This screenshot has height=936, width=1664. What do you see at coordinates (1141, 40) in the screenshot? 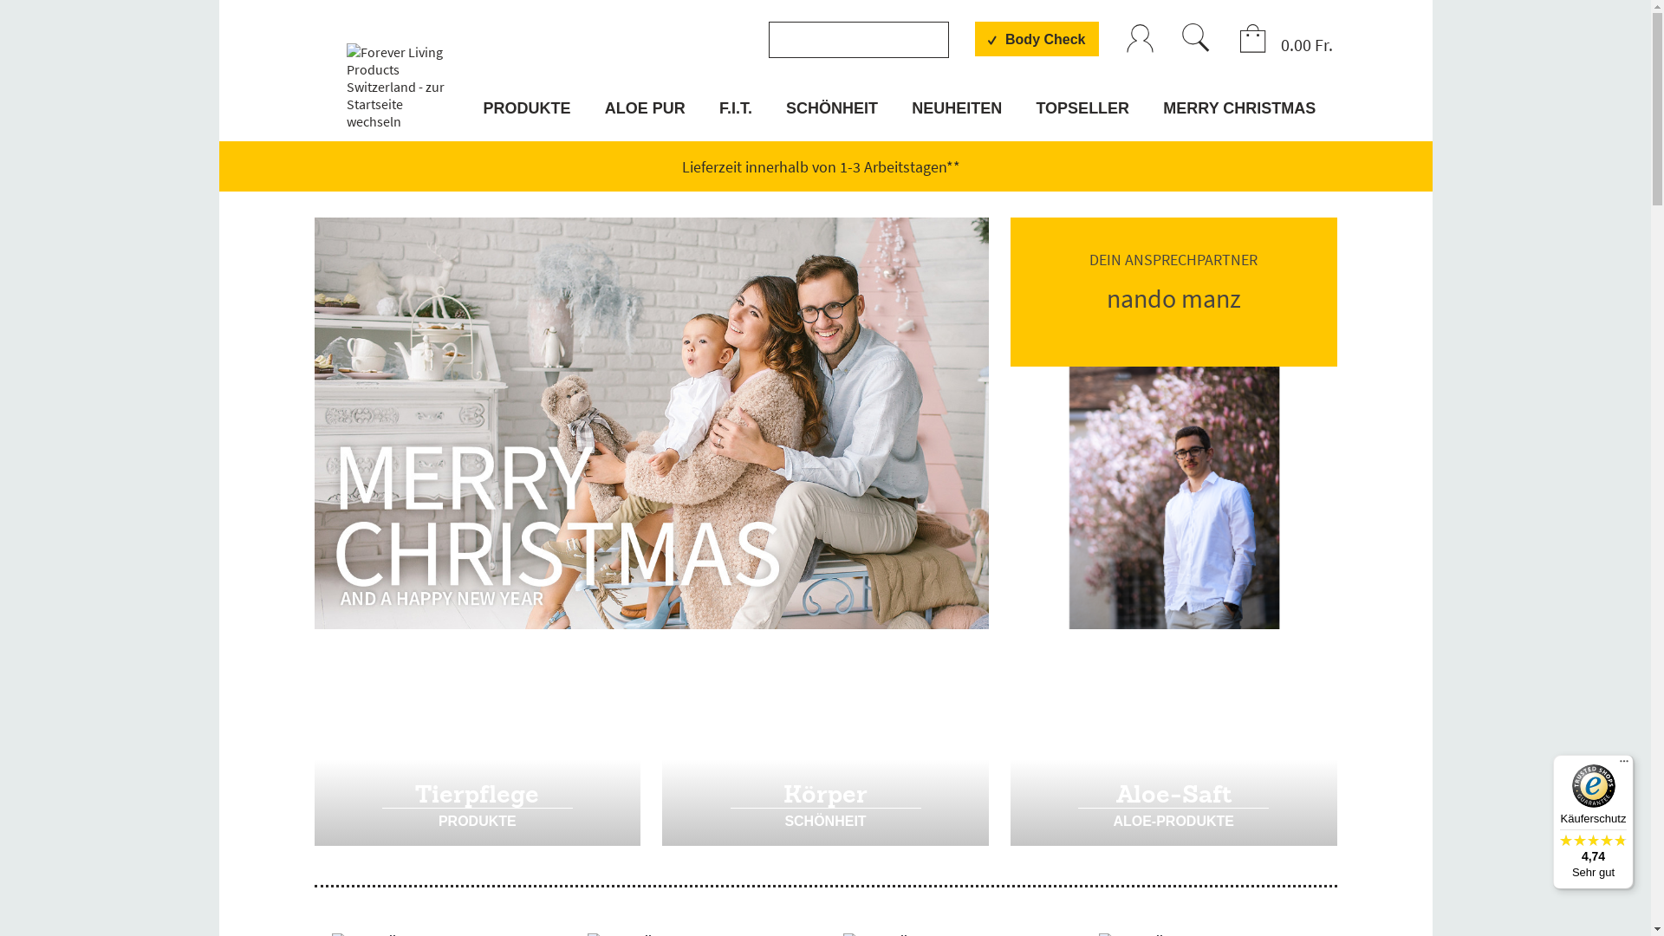
I see `Mein Konto` at bounding box center [1141, 40].